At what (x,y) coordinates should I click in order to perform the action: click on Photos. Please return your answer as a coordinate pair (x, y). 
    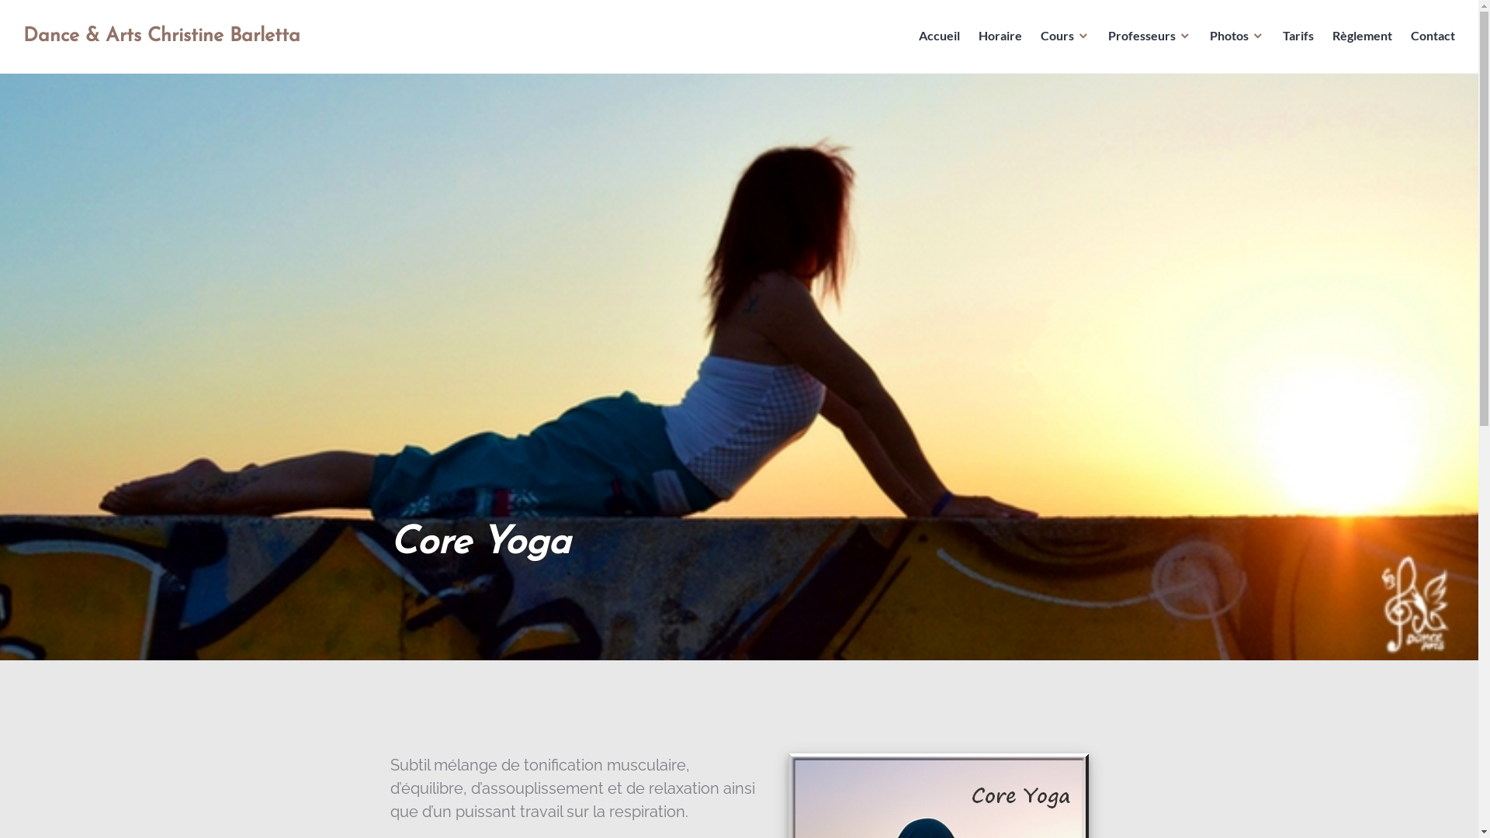
    Looking at the image, I should click on (1237, 36).